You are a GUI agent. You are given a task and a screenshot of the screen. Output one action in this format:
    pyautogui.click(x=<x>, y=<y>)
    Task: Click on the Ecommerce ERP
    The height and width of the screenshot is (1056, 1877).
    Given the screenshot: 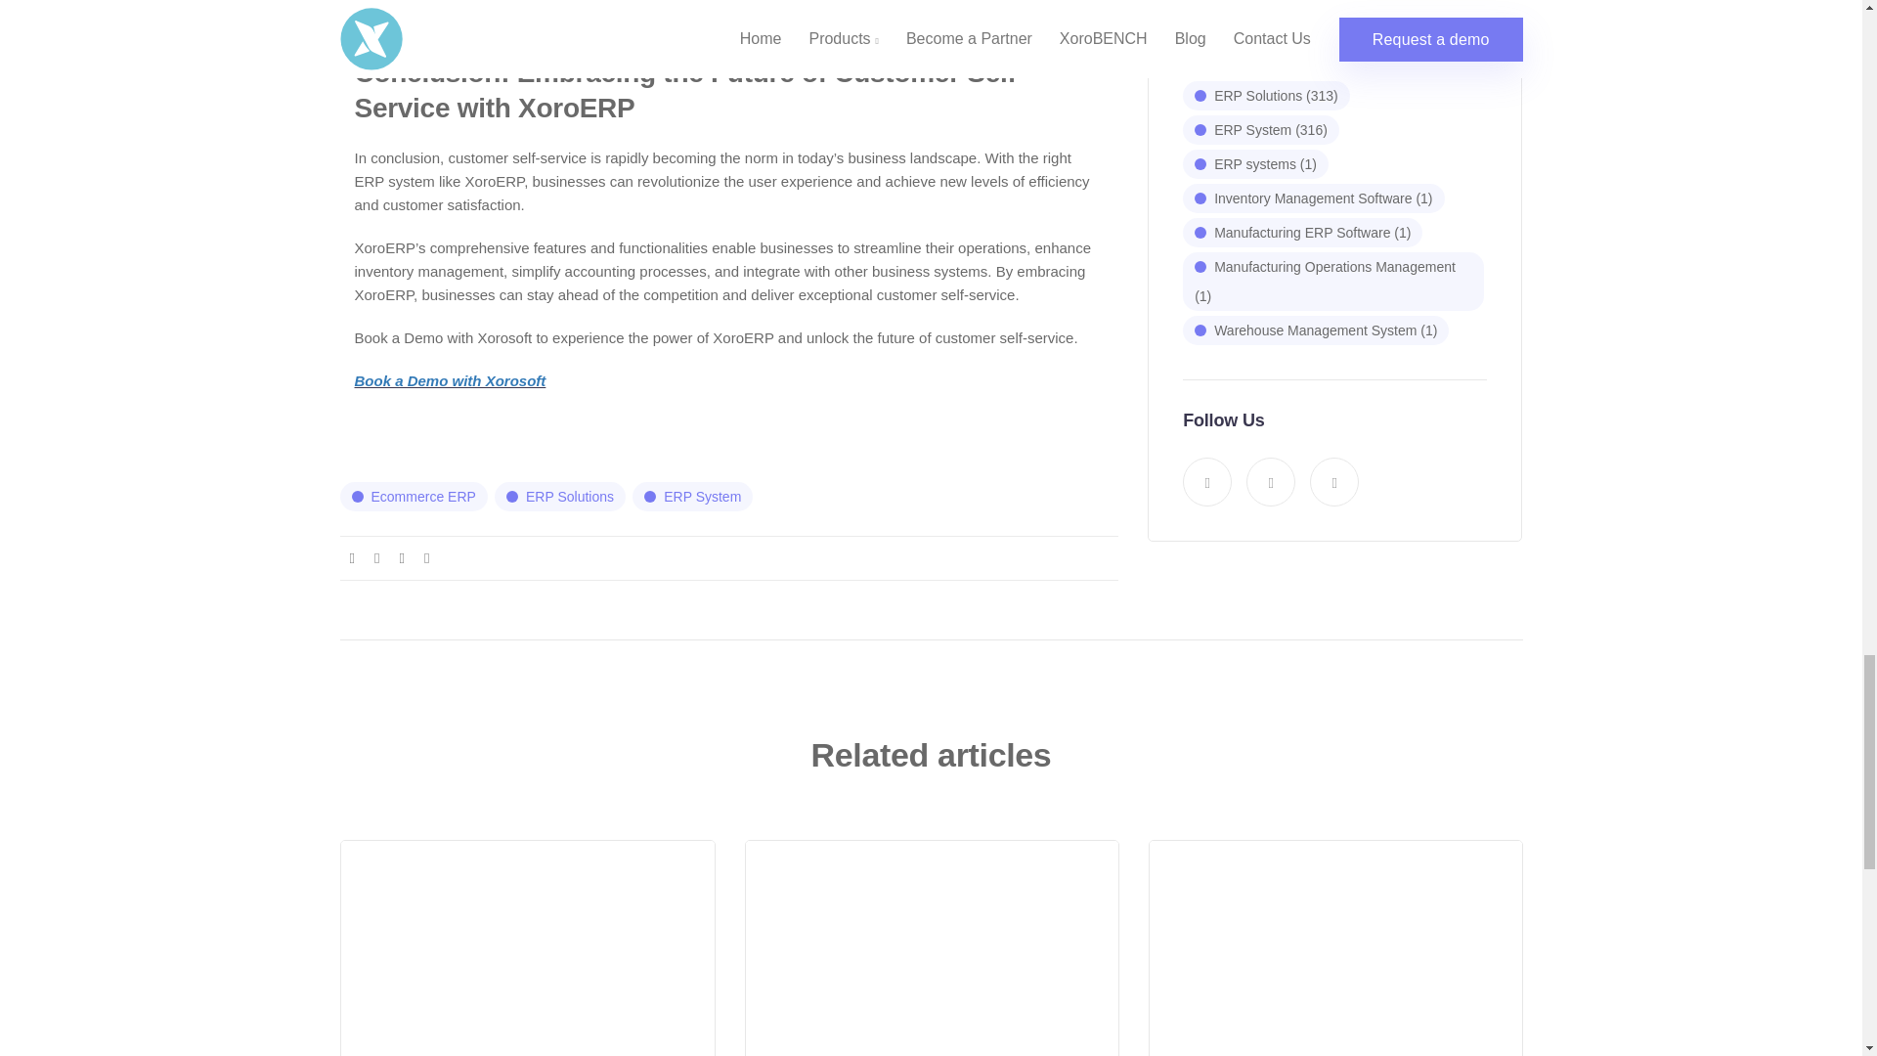 What is the action you would take?
    pyautogui.click(x=414, y=496)
    